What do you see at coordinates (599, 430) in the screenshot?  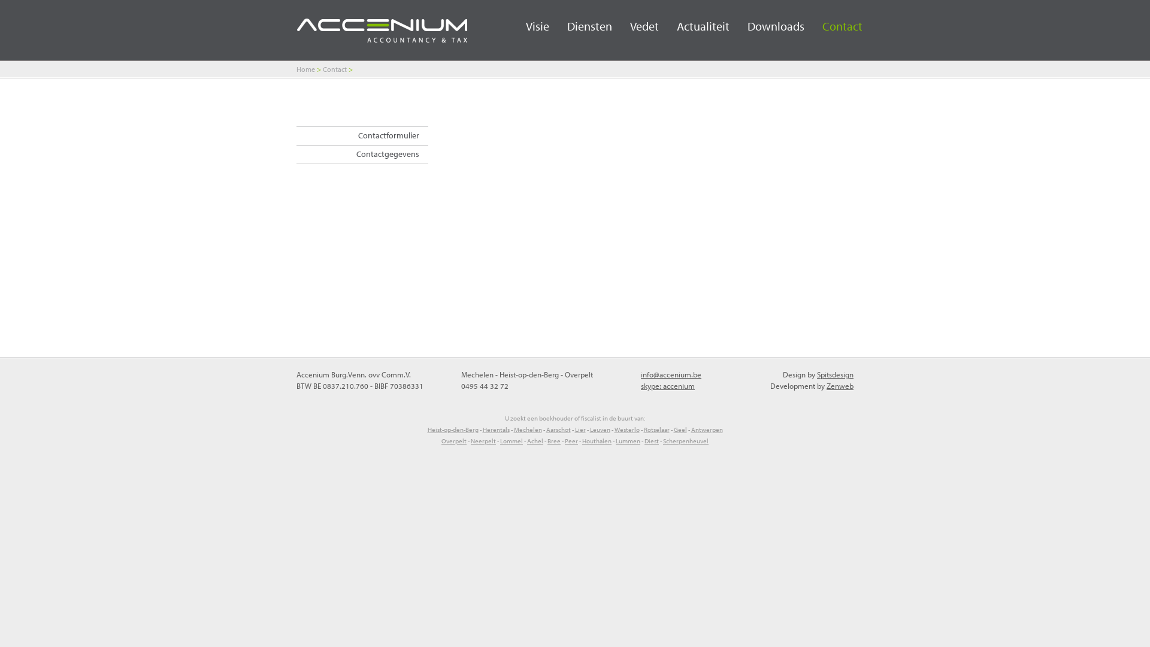 I see `Leuven` at bounding box center [599, 430].